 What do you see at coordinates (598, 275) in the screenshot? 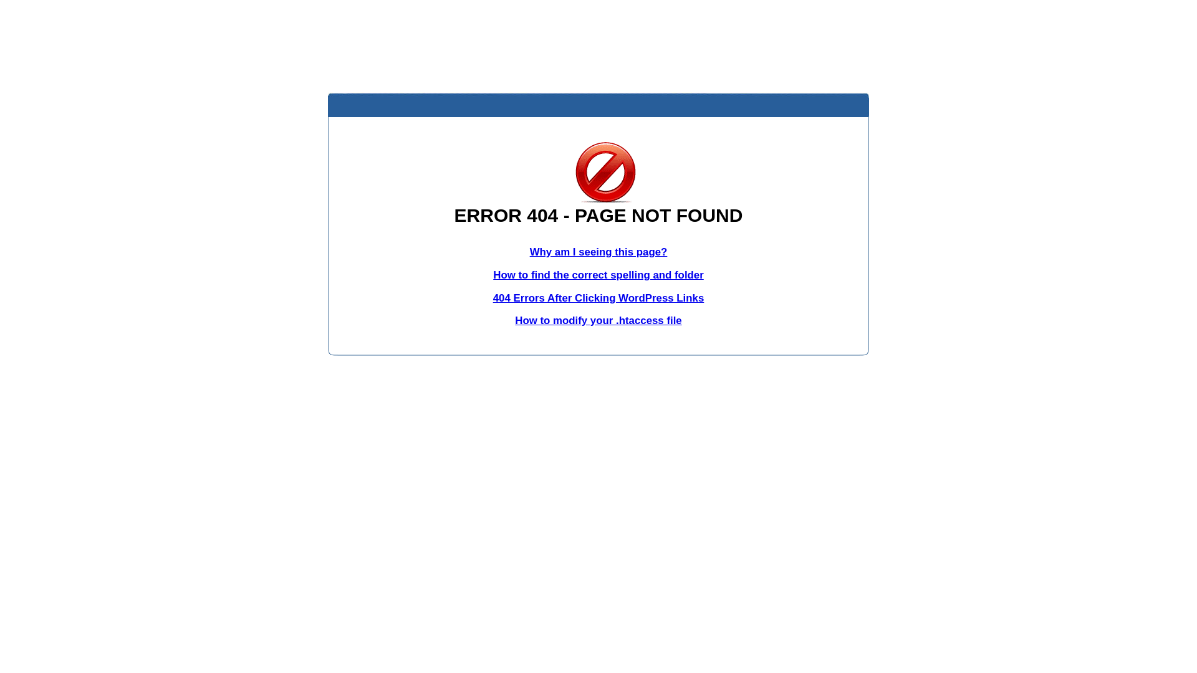
I see `How to find the correct spelling and folder` at bounding box center [598, 275].